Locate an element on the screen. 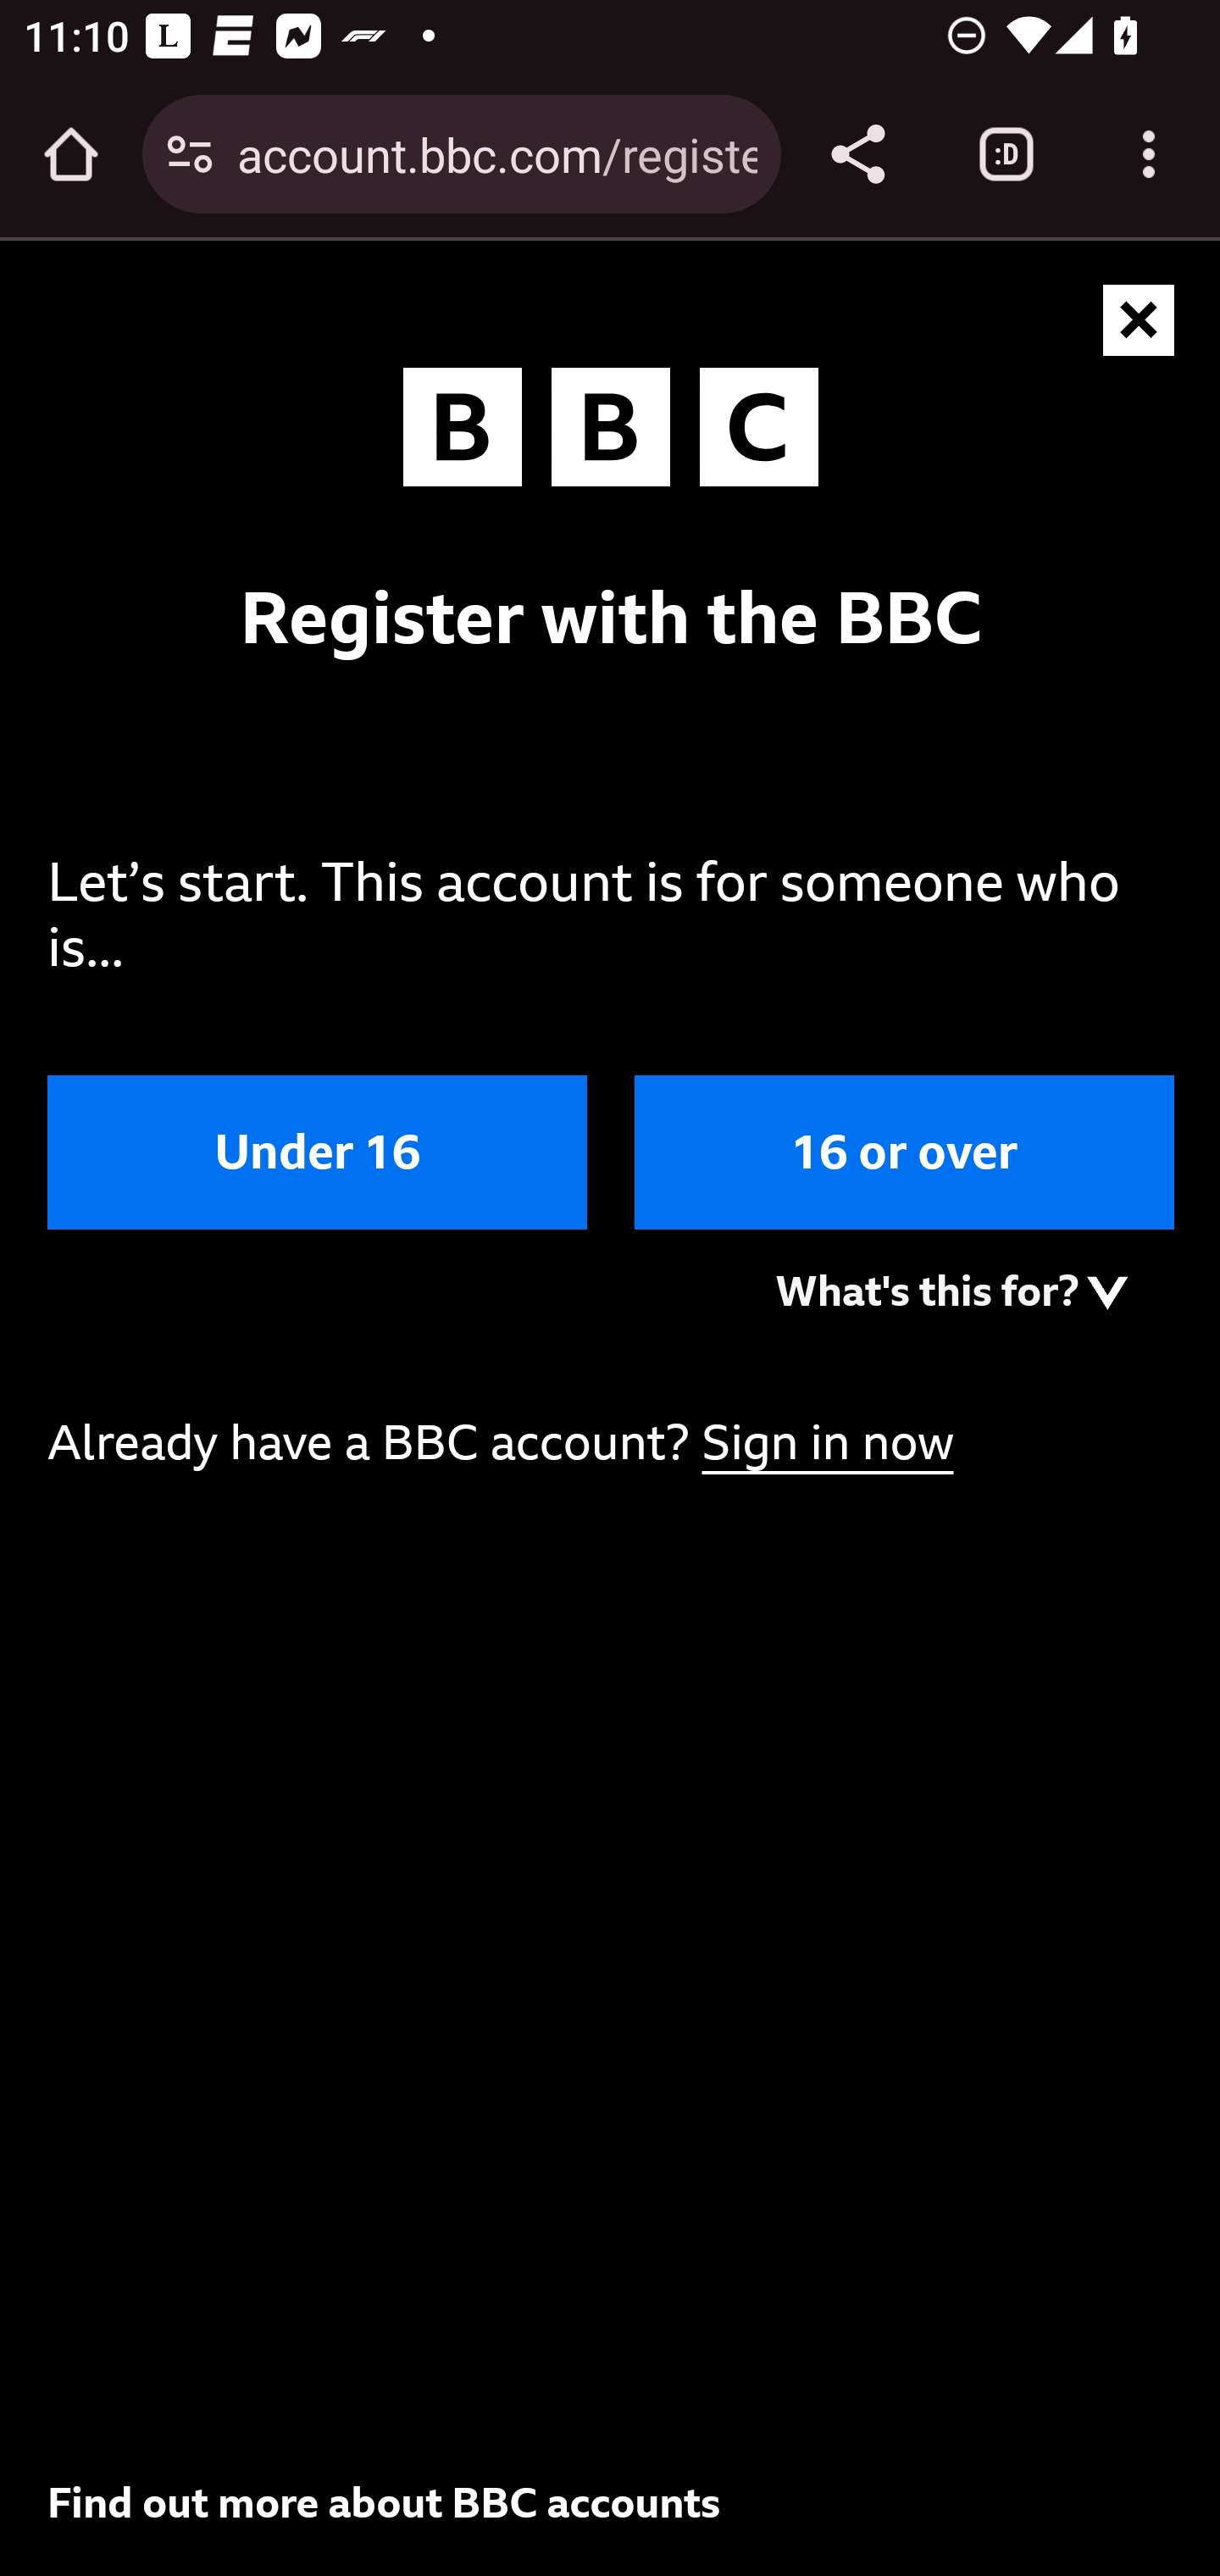 The image size is (1220, 2576). Under 16 is located at coordinates (319, 1152).